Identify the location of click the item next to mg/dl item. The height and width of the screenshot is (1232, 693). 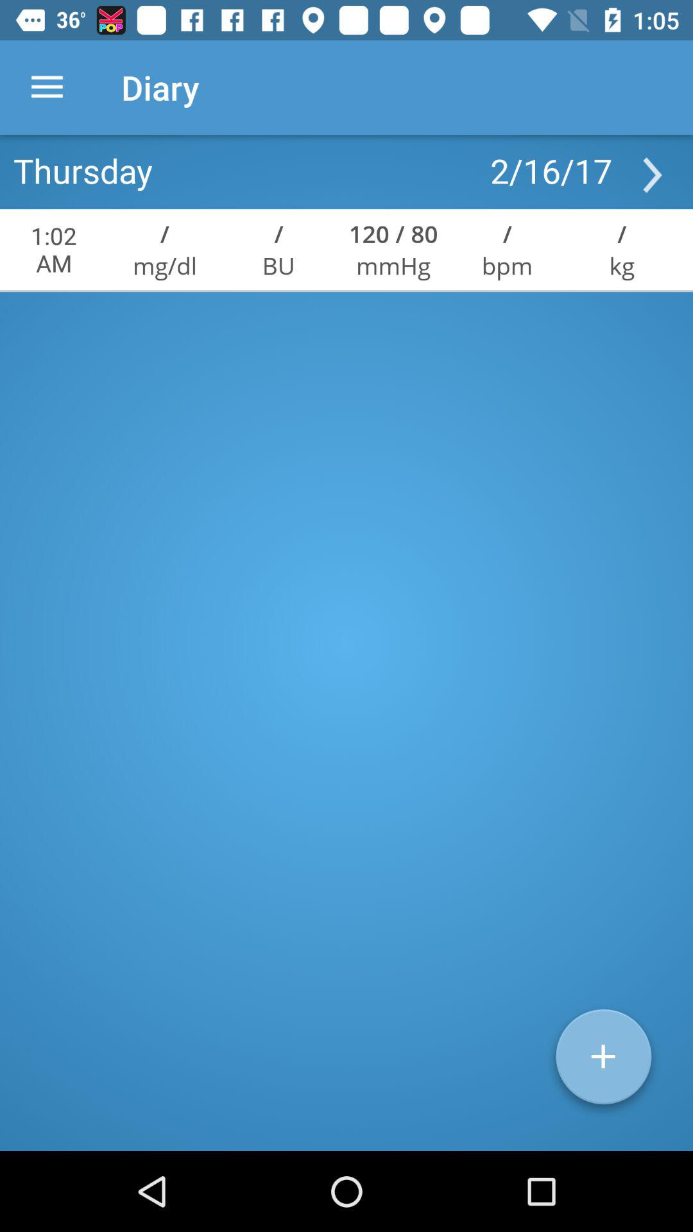
(278, 266).